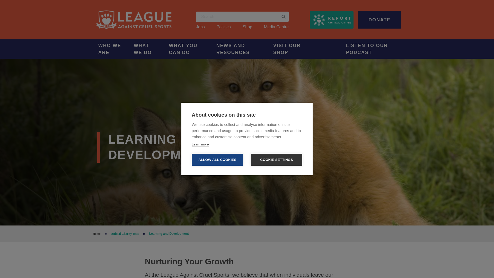  What do you see at coordinates (200, 144) in the screenshot?
I see `Learn more` at bounding box center [200, 144].